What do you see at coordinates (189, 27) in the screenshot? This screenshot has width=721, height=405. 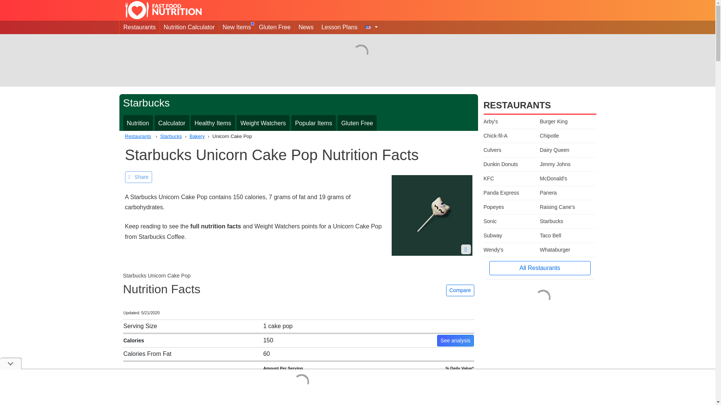 I see `Nutrition Calculator` at bounding box center [189, 27].